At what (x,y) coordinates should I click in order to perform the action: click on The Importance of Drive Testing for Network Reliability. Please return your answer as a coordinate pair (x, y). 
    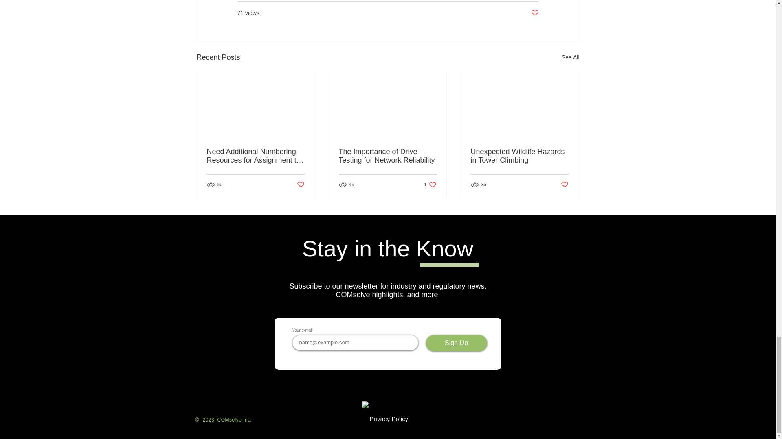
    Looking at the image, I should click on (387, 156).